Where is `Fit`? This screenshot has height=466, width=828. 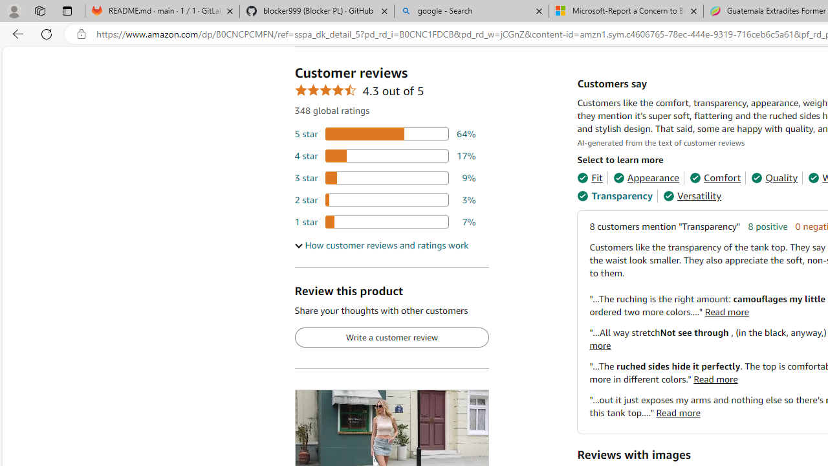 Fit is located at coordinates (590, 177).